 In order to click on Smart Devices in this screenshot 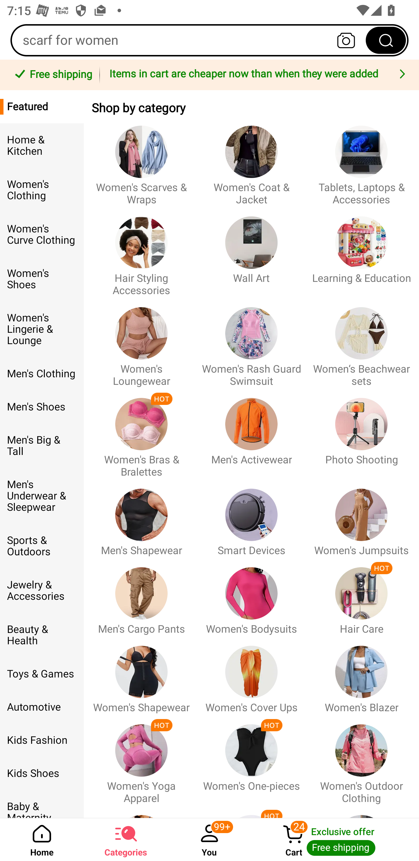, I will do `click(251, 517)`.